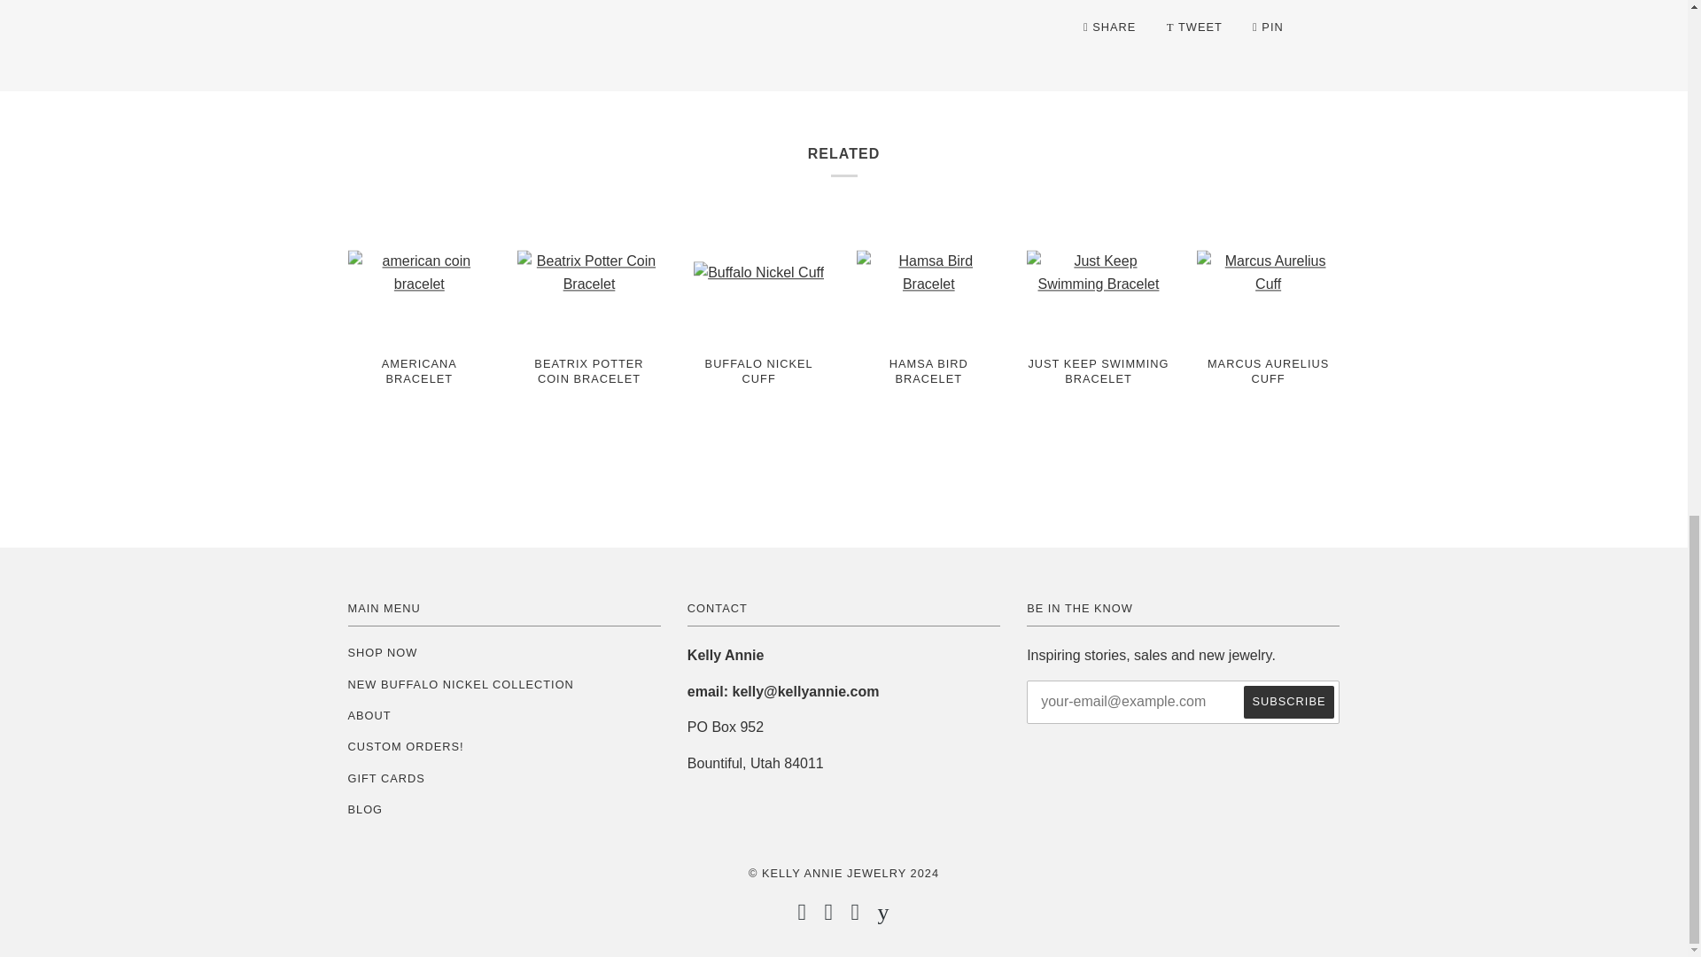 The width and height of the screenshot is (1701, 957). What do you see at coordinates (1289, 702) in the screenshot?
I see `Subscribe` at bounding box center [1289, 702].